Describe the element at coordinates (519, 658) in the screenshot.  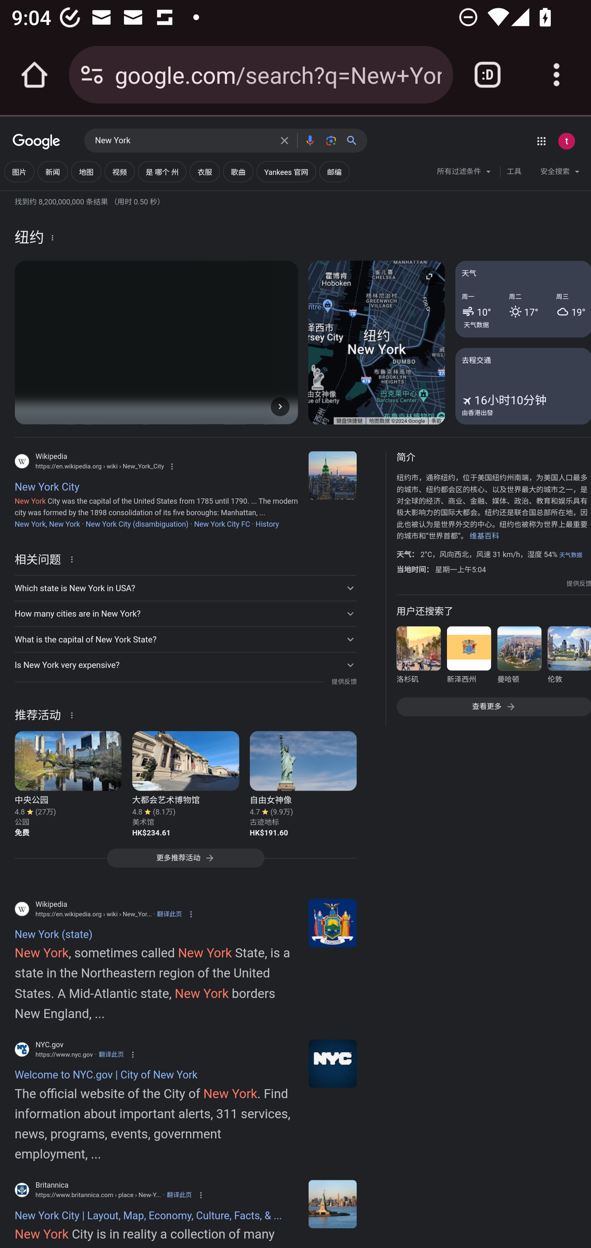
I see `曼哈顿` at that location.